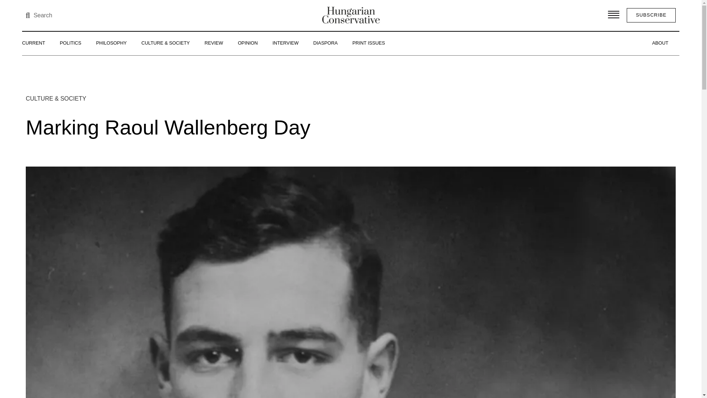 The height and width of the screenshot is (398, 707). What do you see at coordinates (286, 43) in the screenshot?
I see `INTERVIEW` at bounding box center [286, 43].